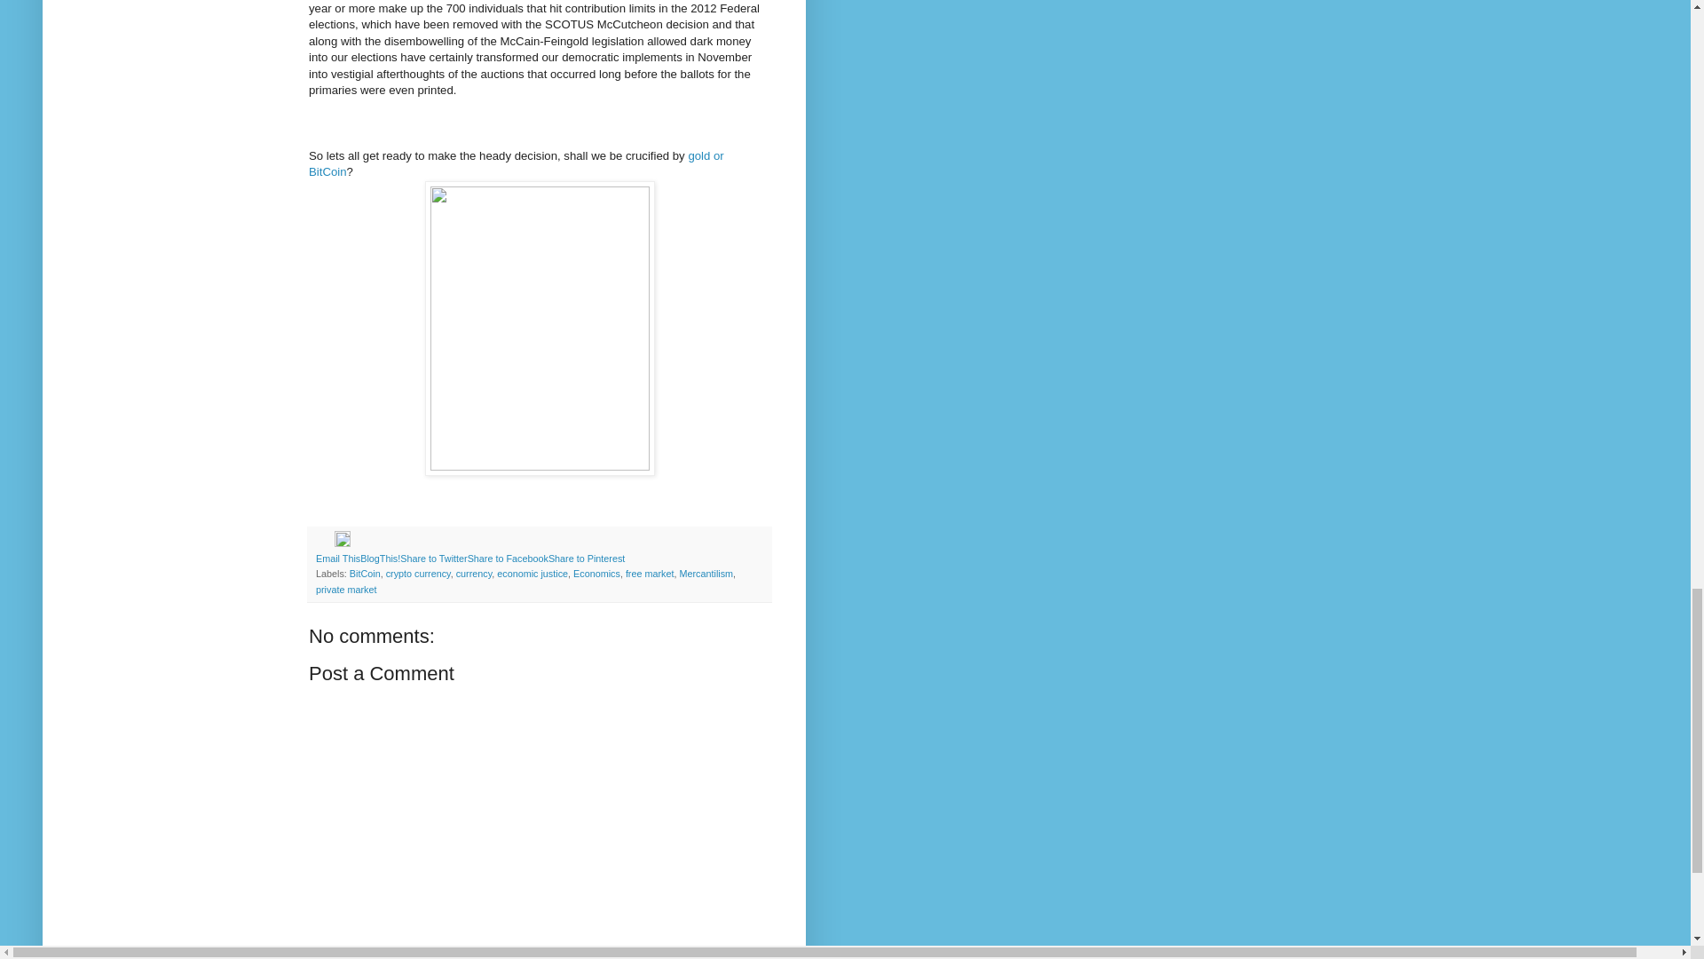  Describe the element at coordinates (343, 543) in the screenshot. I see `Edit Post` at that location.